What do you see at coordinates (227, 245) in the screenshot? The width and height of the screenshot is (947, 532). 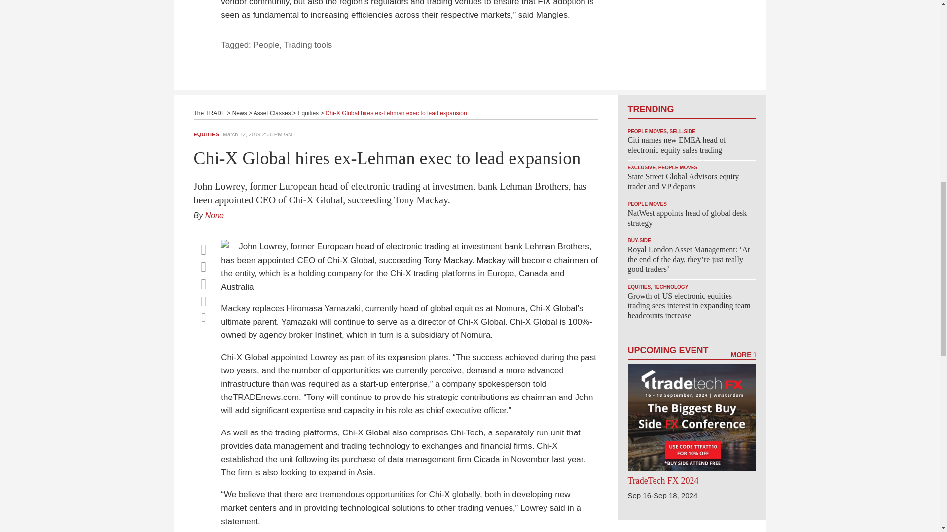 I see `ShareREAL` at bounding box center [227, 245].